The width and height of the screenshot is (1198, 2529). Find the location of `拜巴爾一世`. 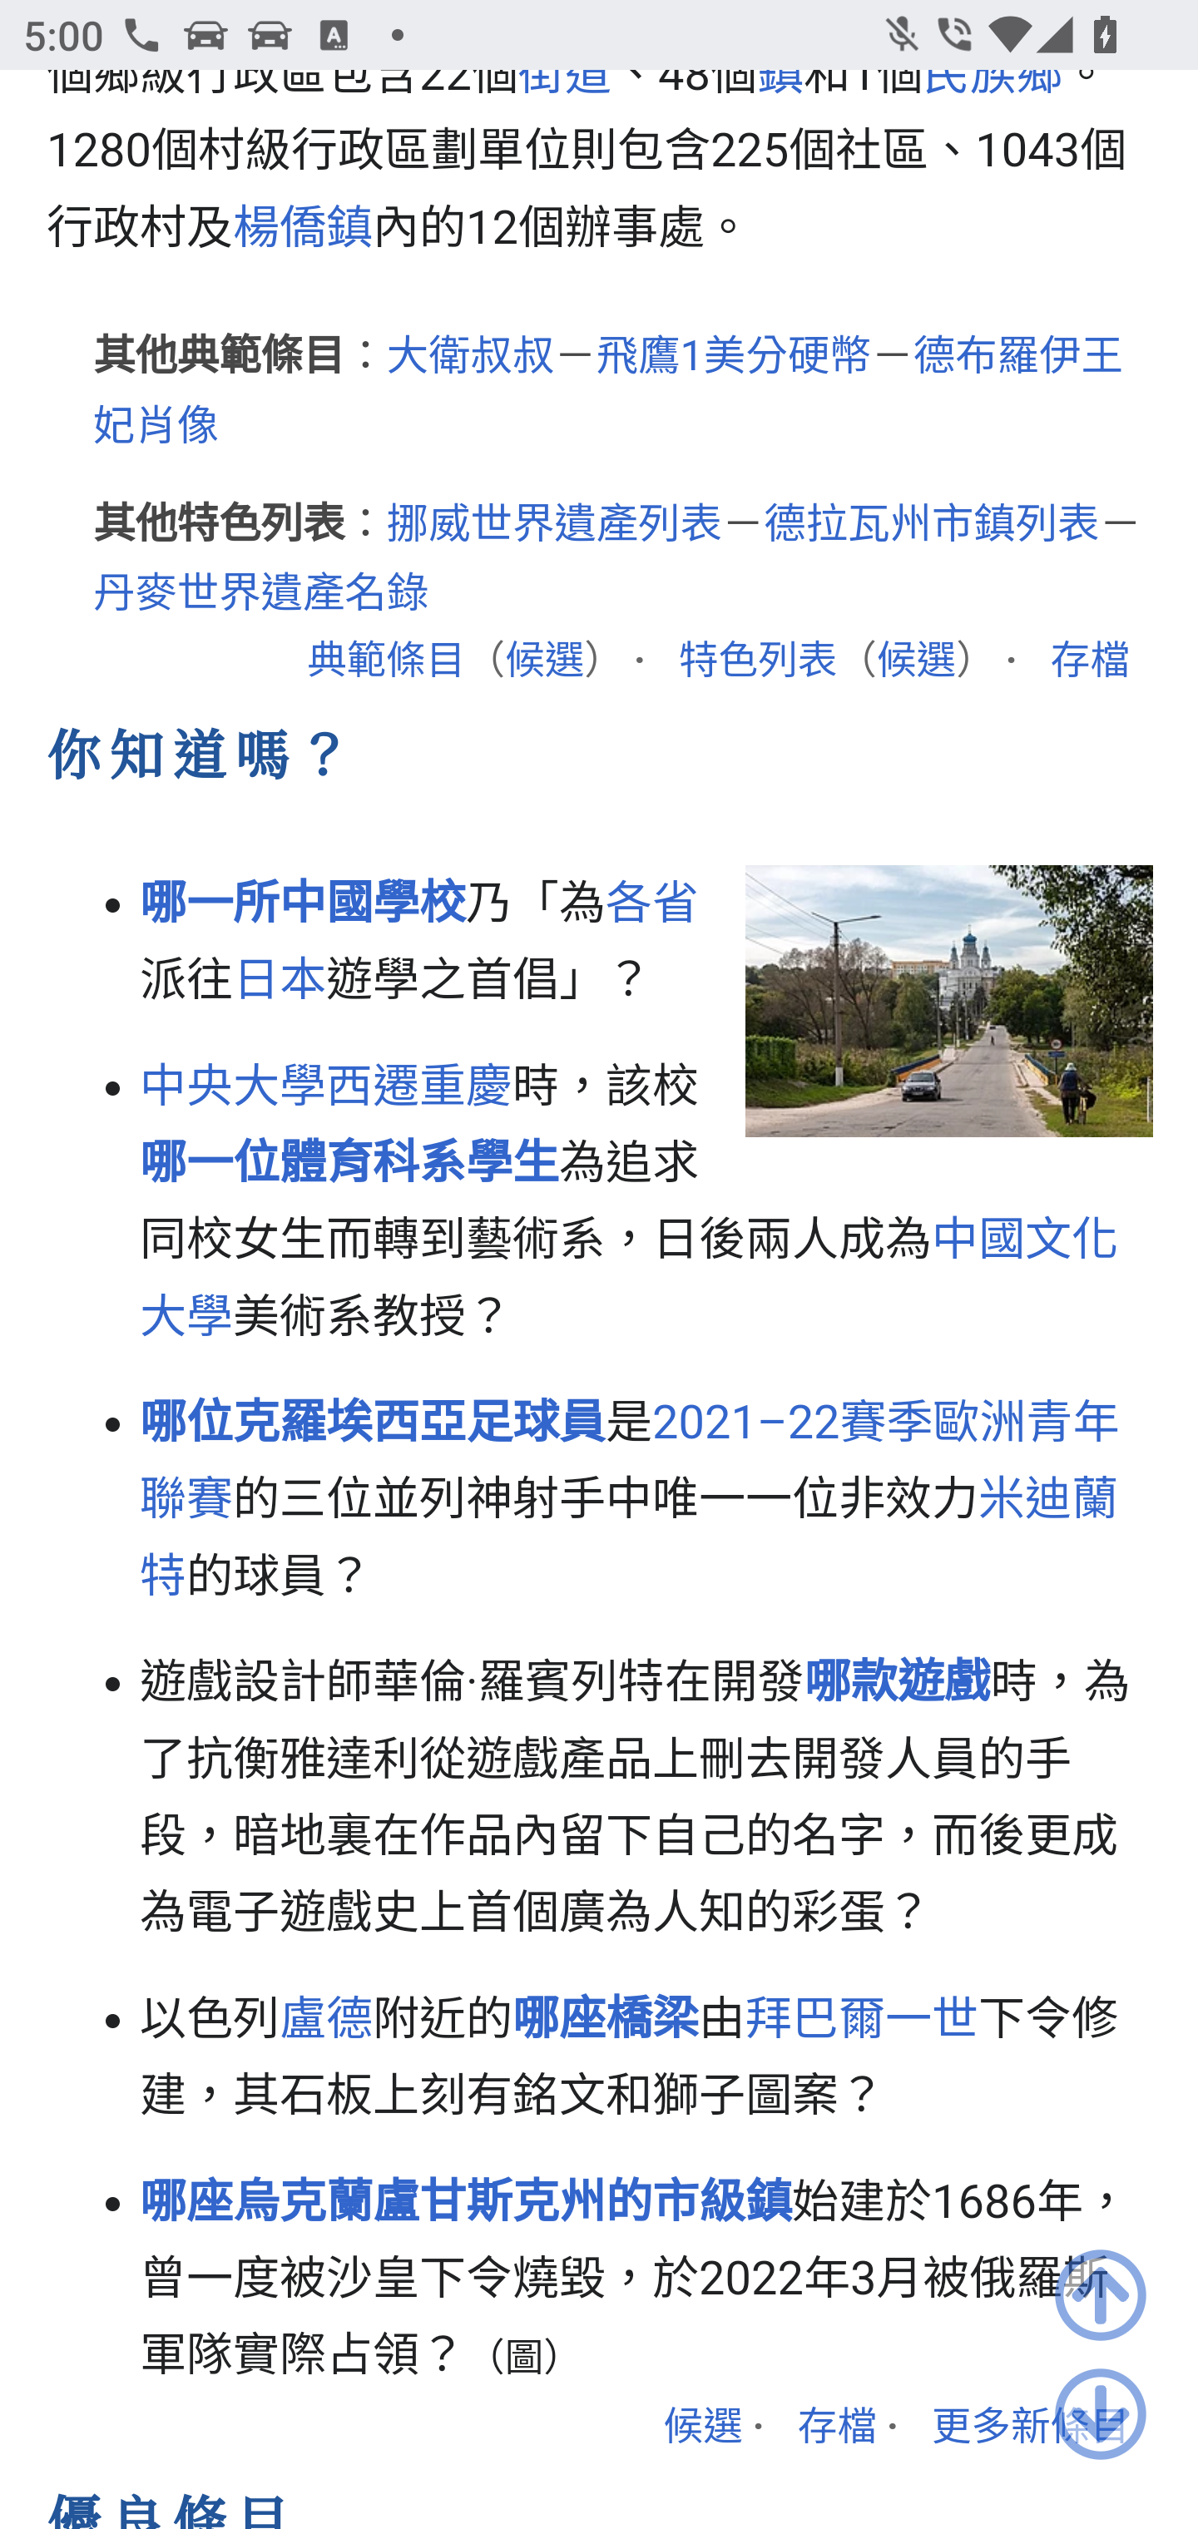

拜巴爾一世 is located at coordinates (862, 2022).